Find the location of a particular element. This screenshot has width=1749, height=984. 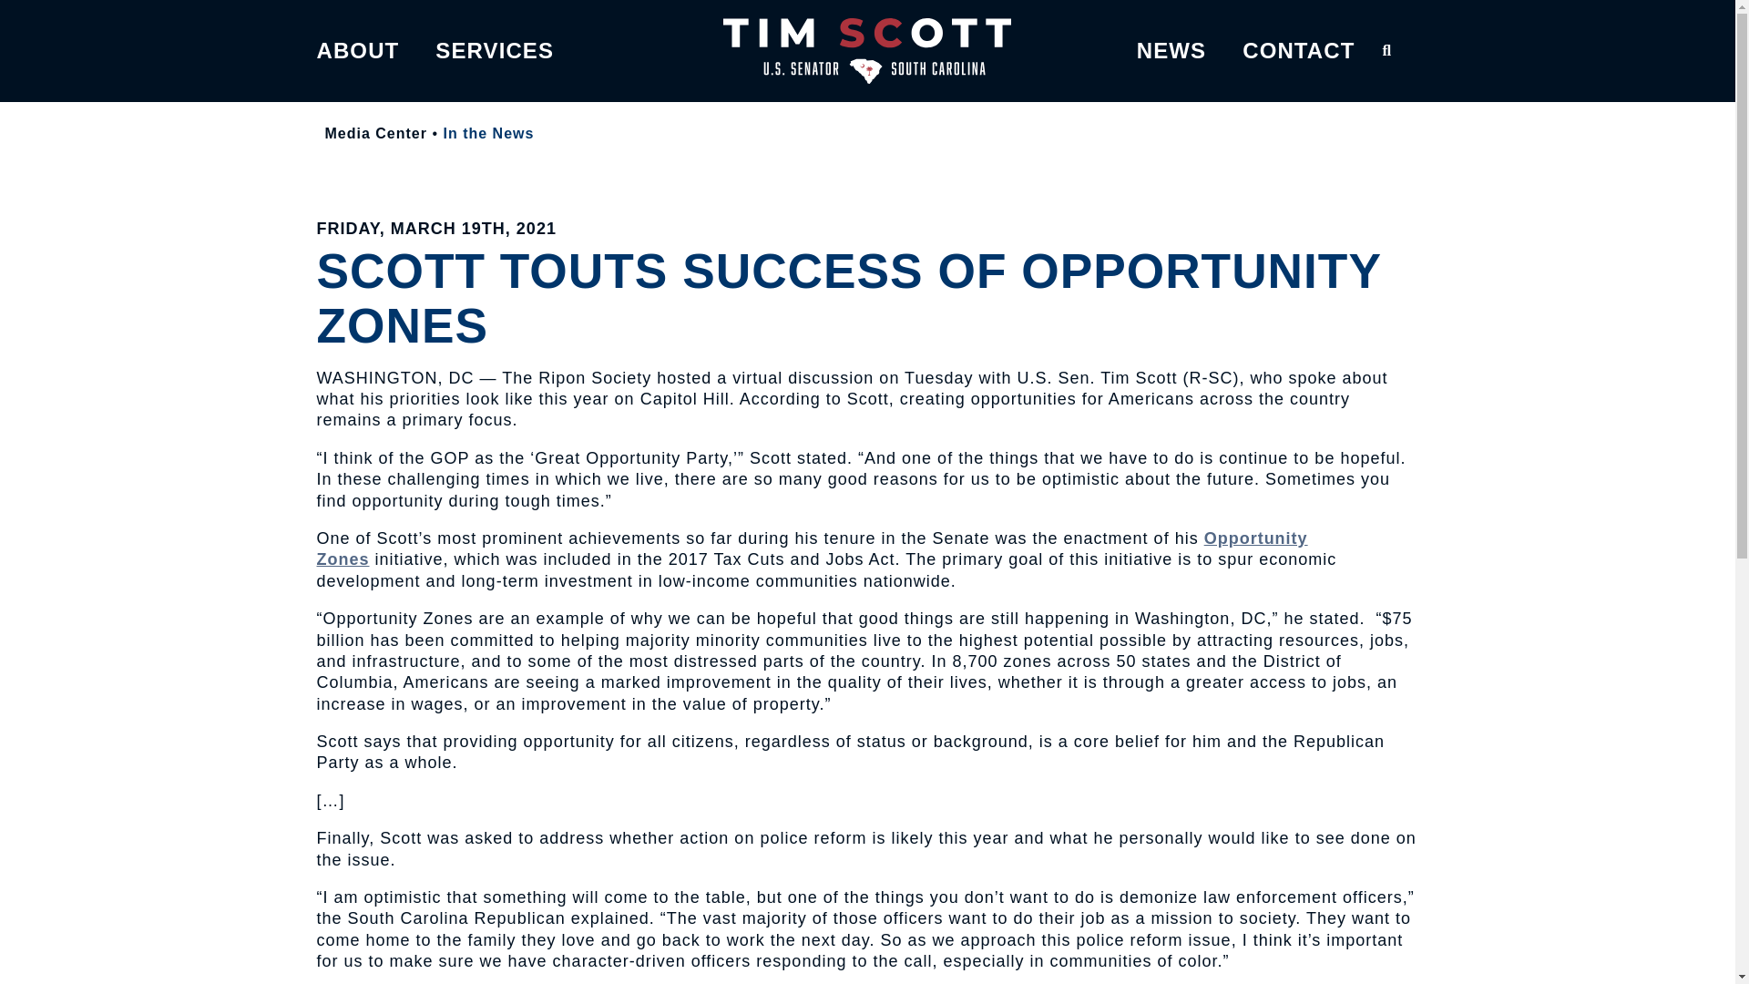

SERVICES is located at coordinates (495, 50).